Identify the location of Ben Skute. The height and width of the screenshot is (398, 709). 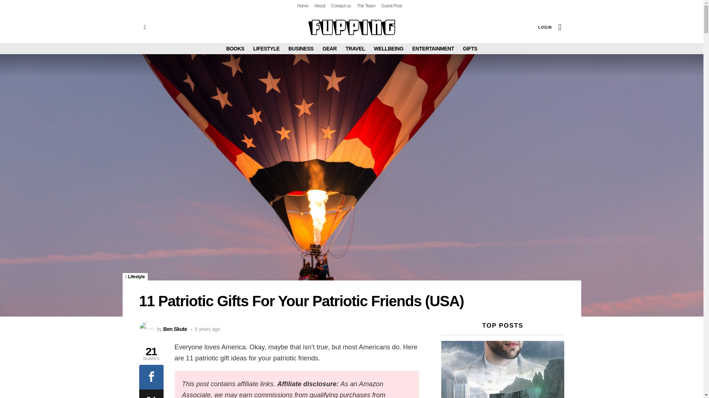
(175, 329).